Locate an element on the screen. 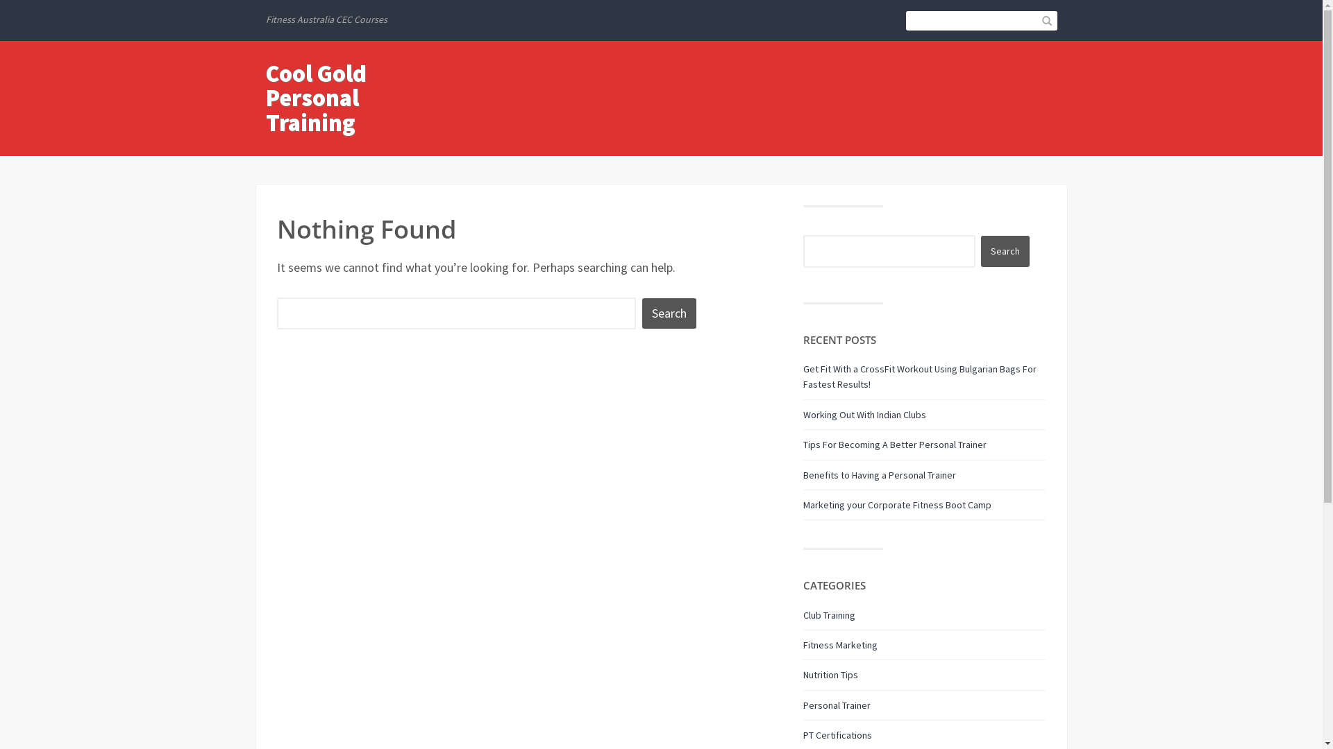 This screenshot has height=749, width=1333. Cool Gold Personal Training is located at coordinates (315, 98).